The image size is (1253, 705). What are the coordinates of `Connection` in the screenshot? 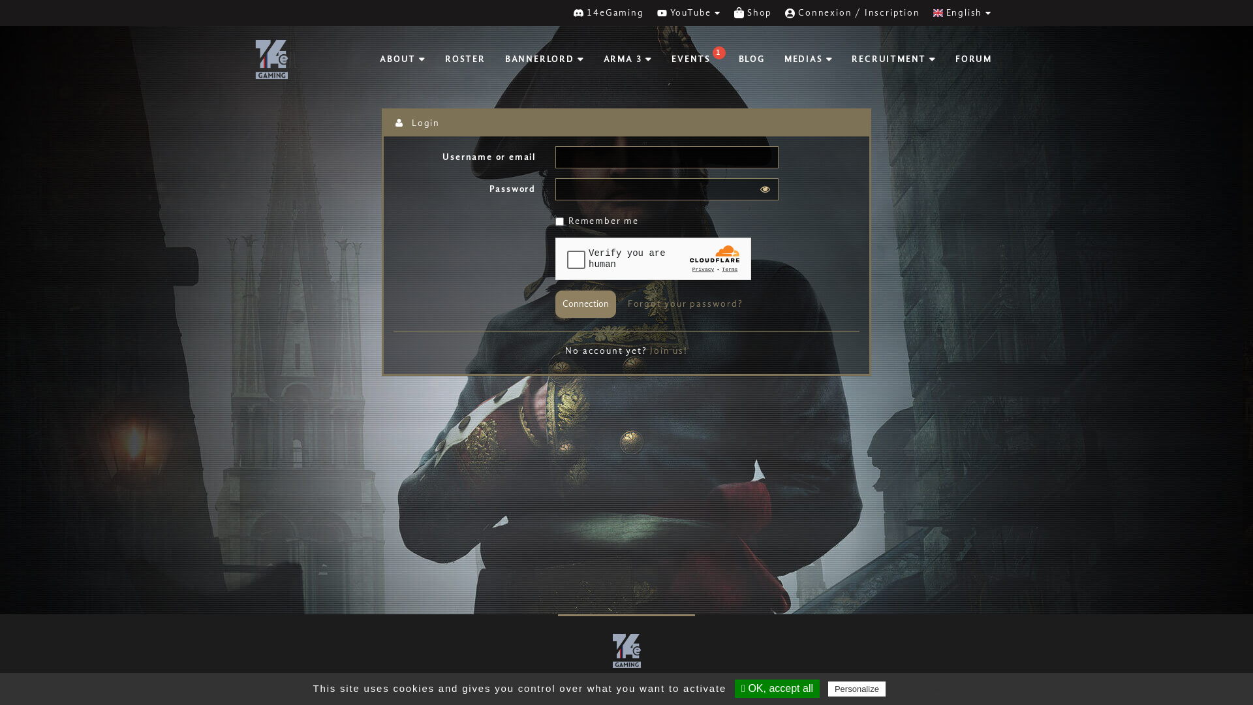 It's located at (586, 304).